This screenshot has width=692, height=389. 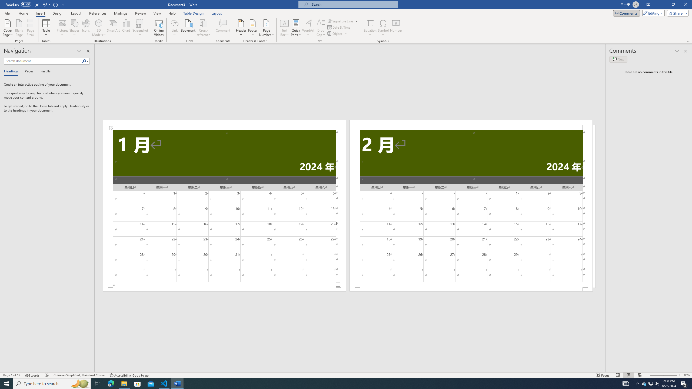 What do you see at coordinates (340, 27) in the screenshot?
I see `Date & Time...` at bounding box center [340, 27].